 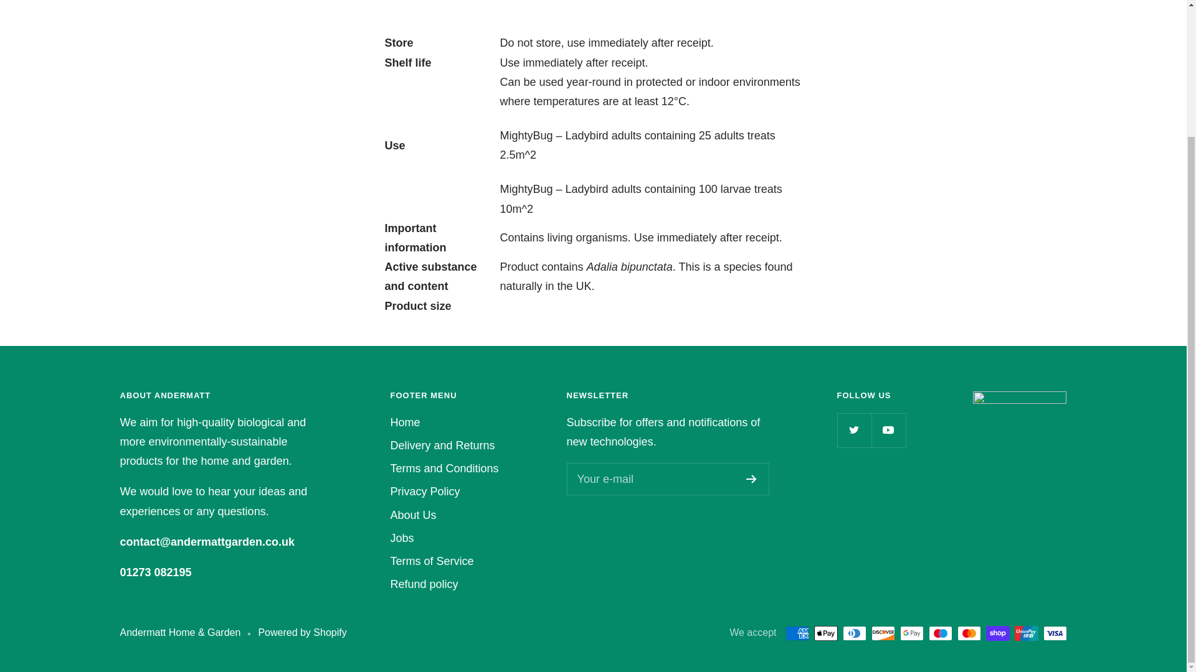 What do you see at coordinates (751, 478) in the screenshot?
I see `Register` at bounding box center [751, 478].